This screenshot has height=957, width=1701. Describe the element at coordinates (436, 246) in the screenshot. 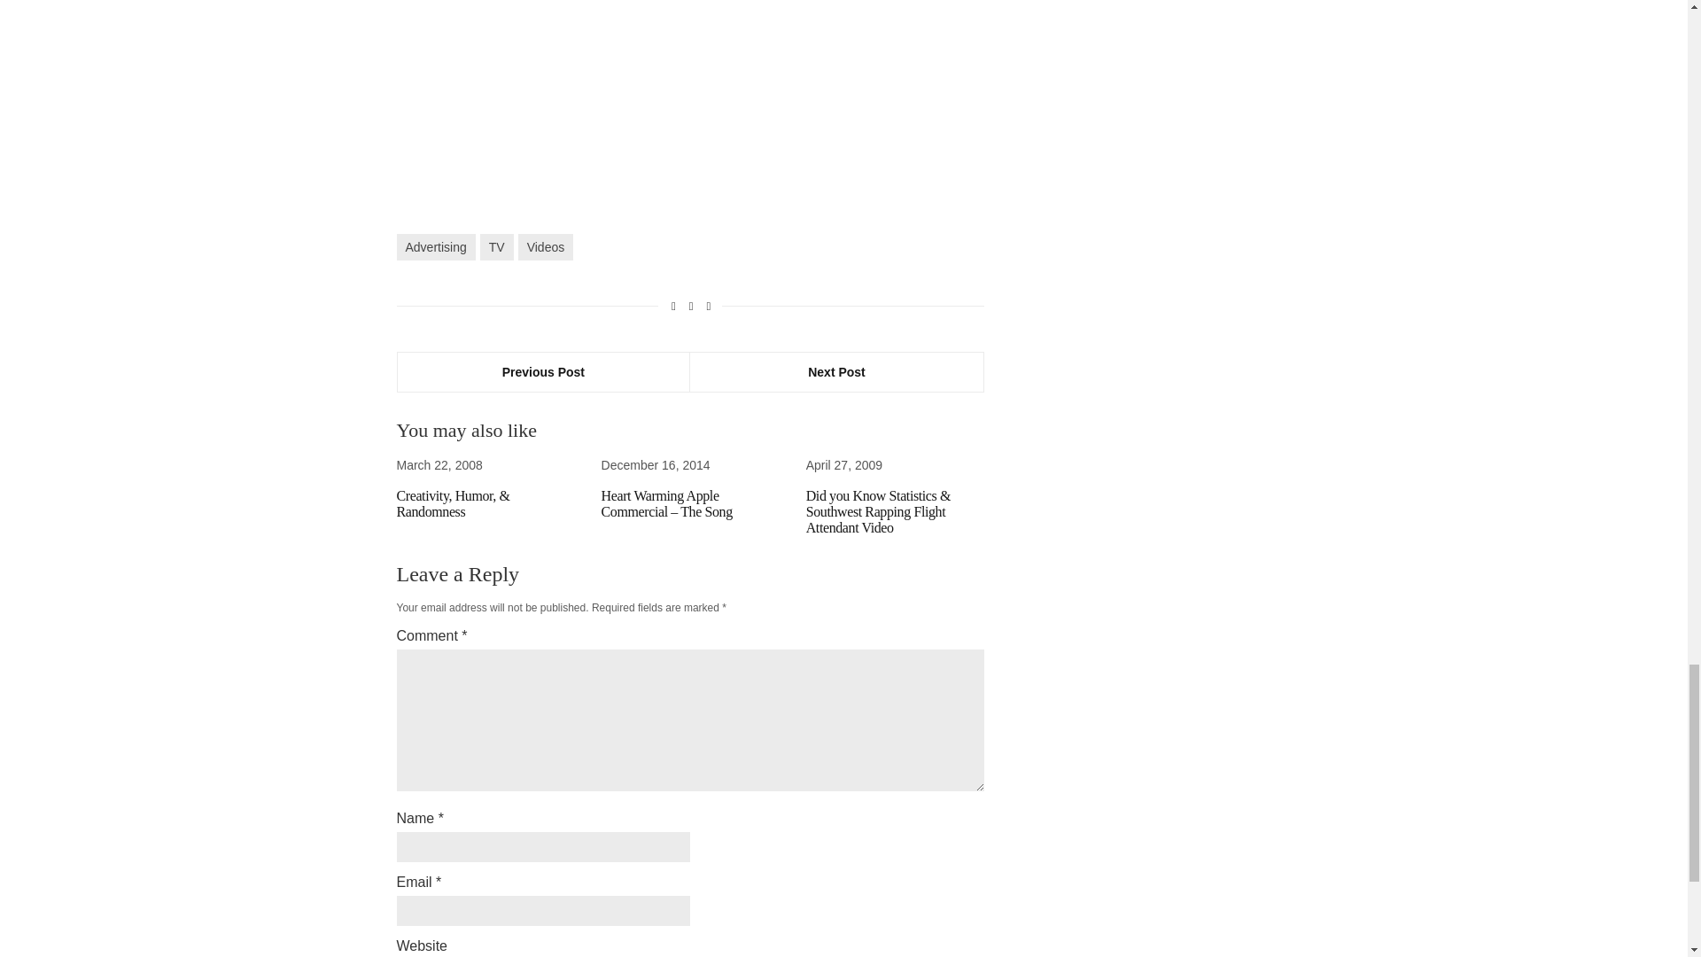

I see `Advertising` at that location.